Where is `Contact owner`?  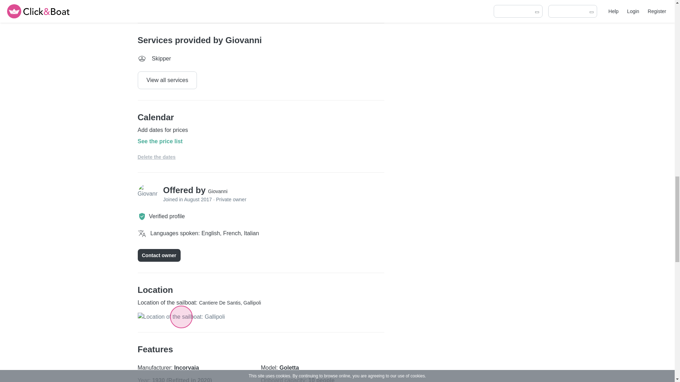
Contact owner is located at coordinates (159, 255).